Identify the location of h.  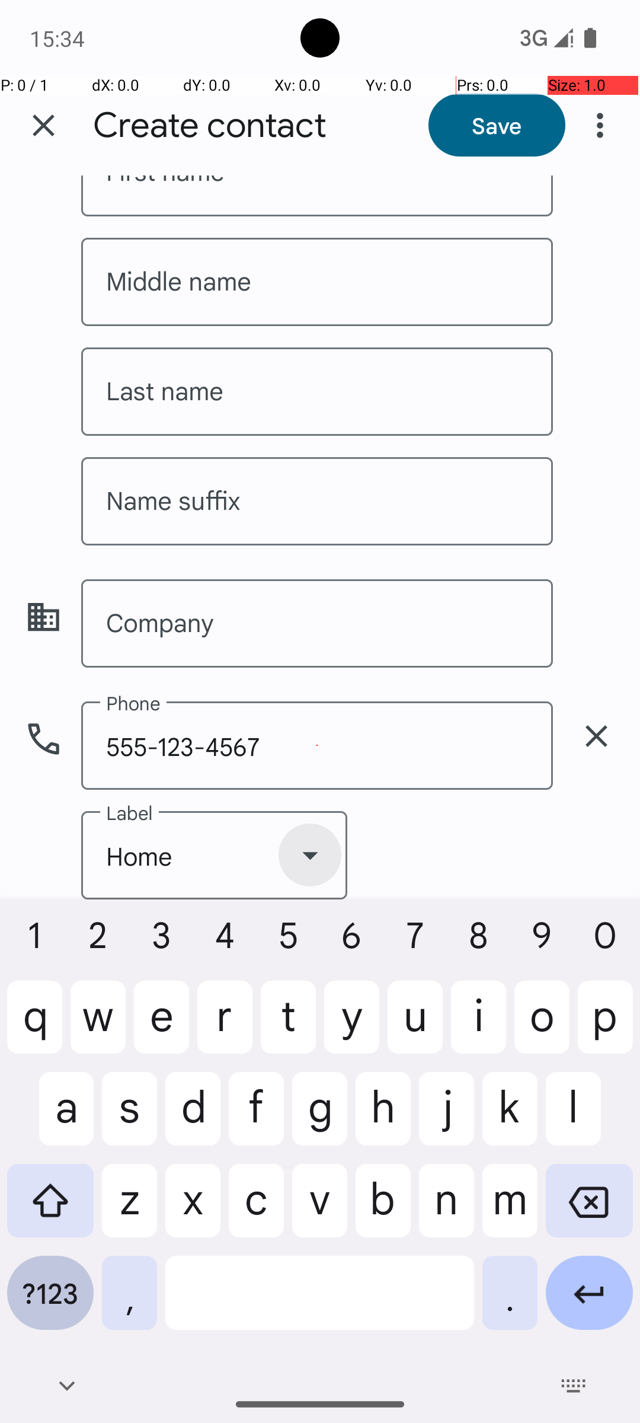
(383, 1118).